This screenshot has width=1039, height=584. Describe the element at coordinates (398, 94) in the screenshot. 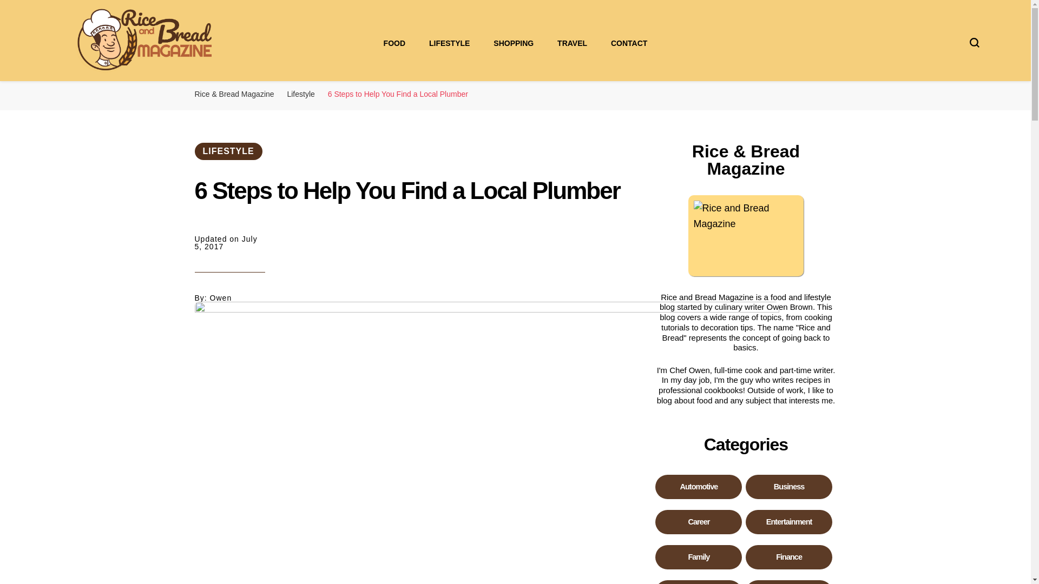

I see `6 Steps to Help You Find a Local Plumber` at that location.